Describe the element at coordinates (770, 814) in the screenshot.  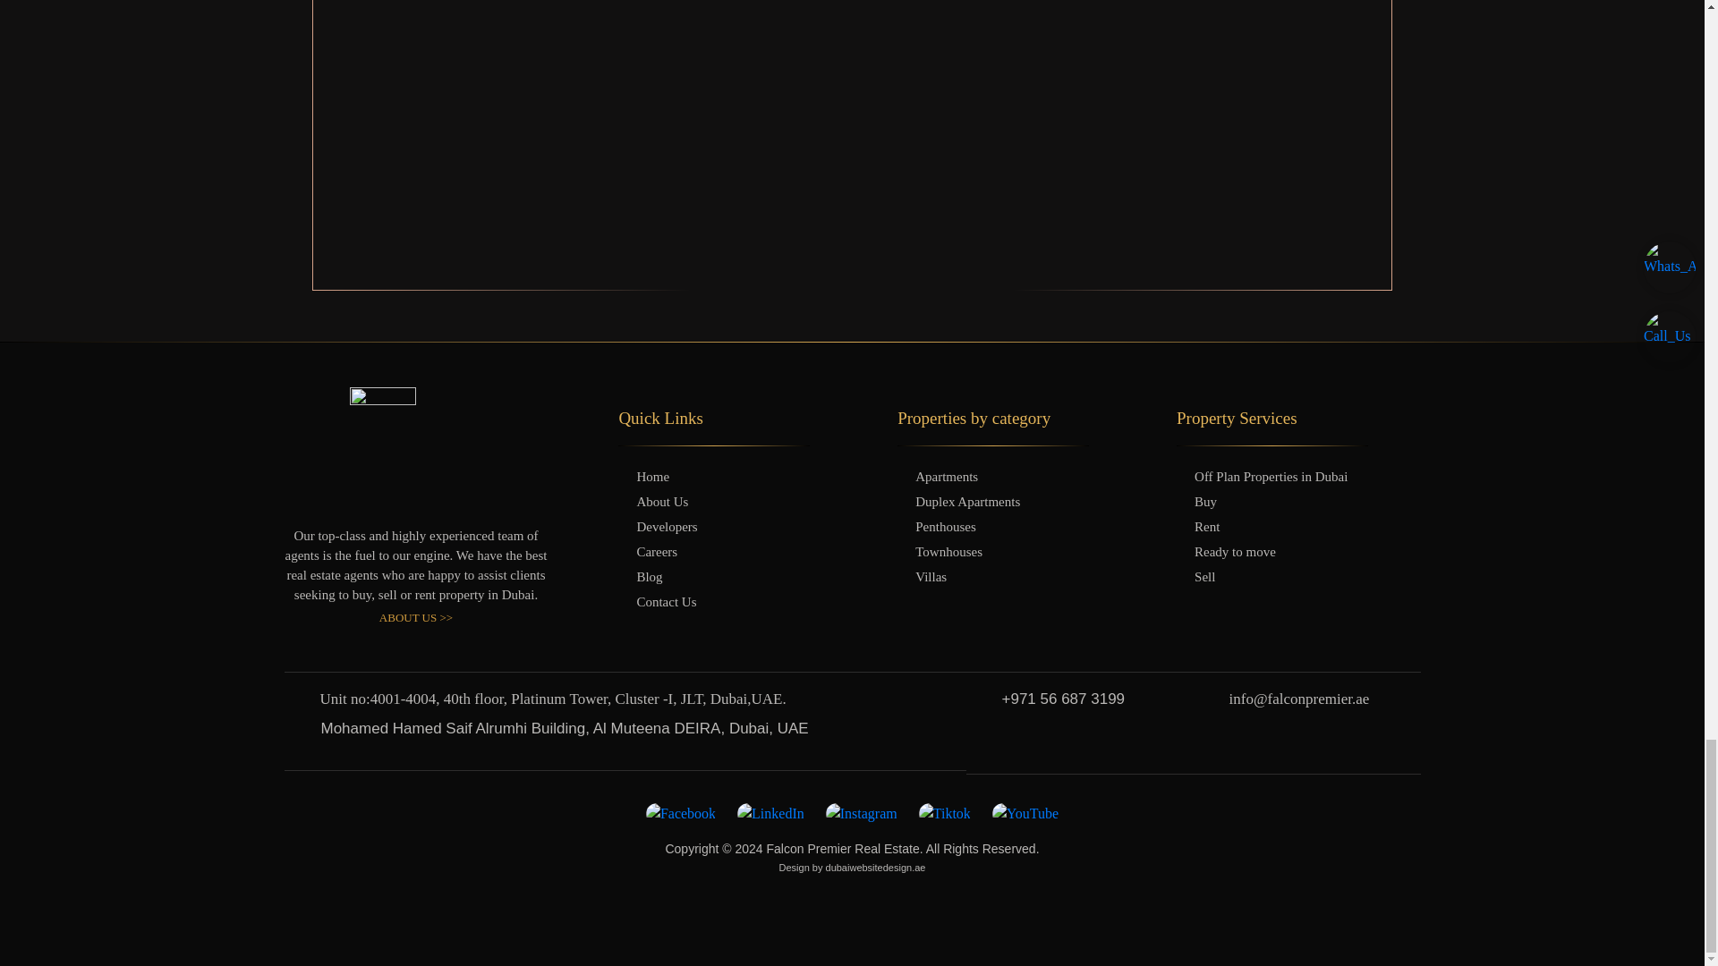
I see `LinkedIn` at that location.